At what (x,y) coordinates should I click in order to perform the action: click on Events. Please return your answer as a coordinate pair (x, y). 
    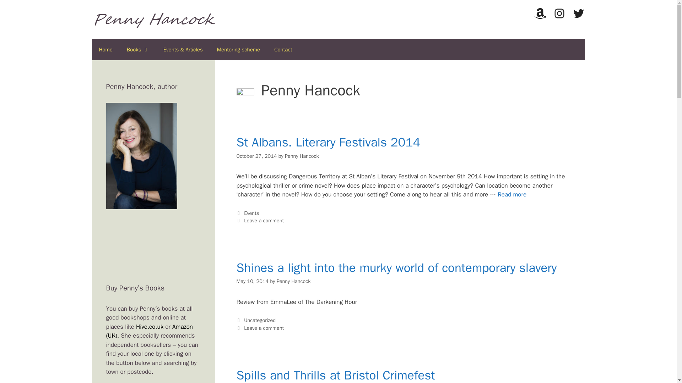
    Looking at the image, I should click on (251, 213).